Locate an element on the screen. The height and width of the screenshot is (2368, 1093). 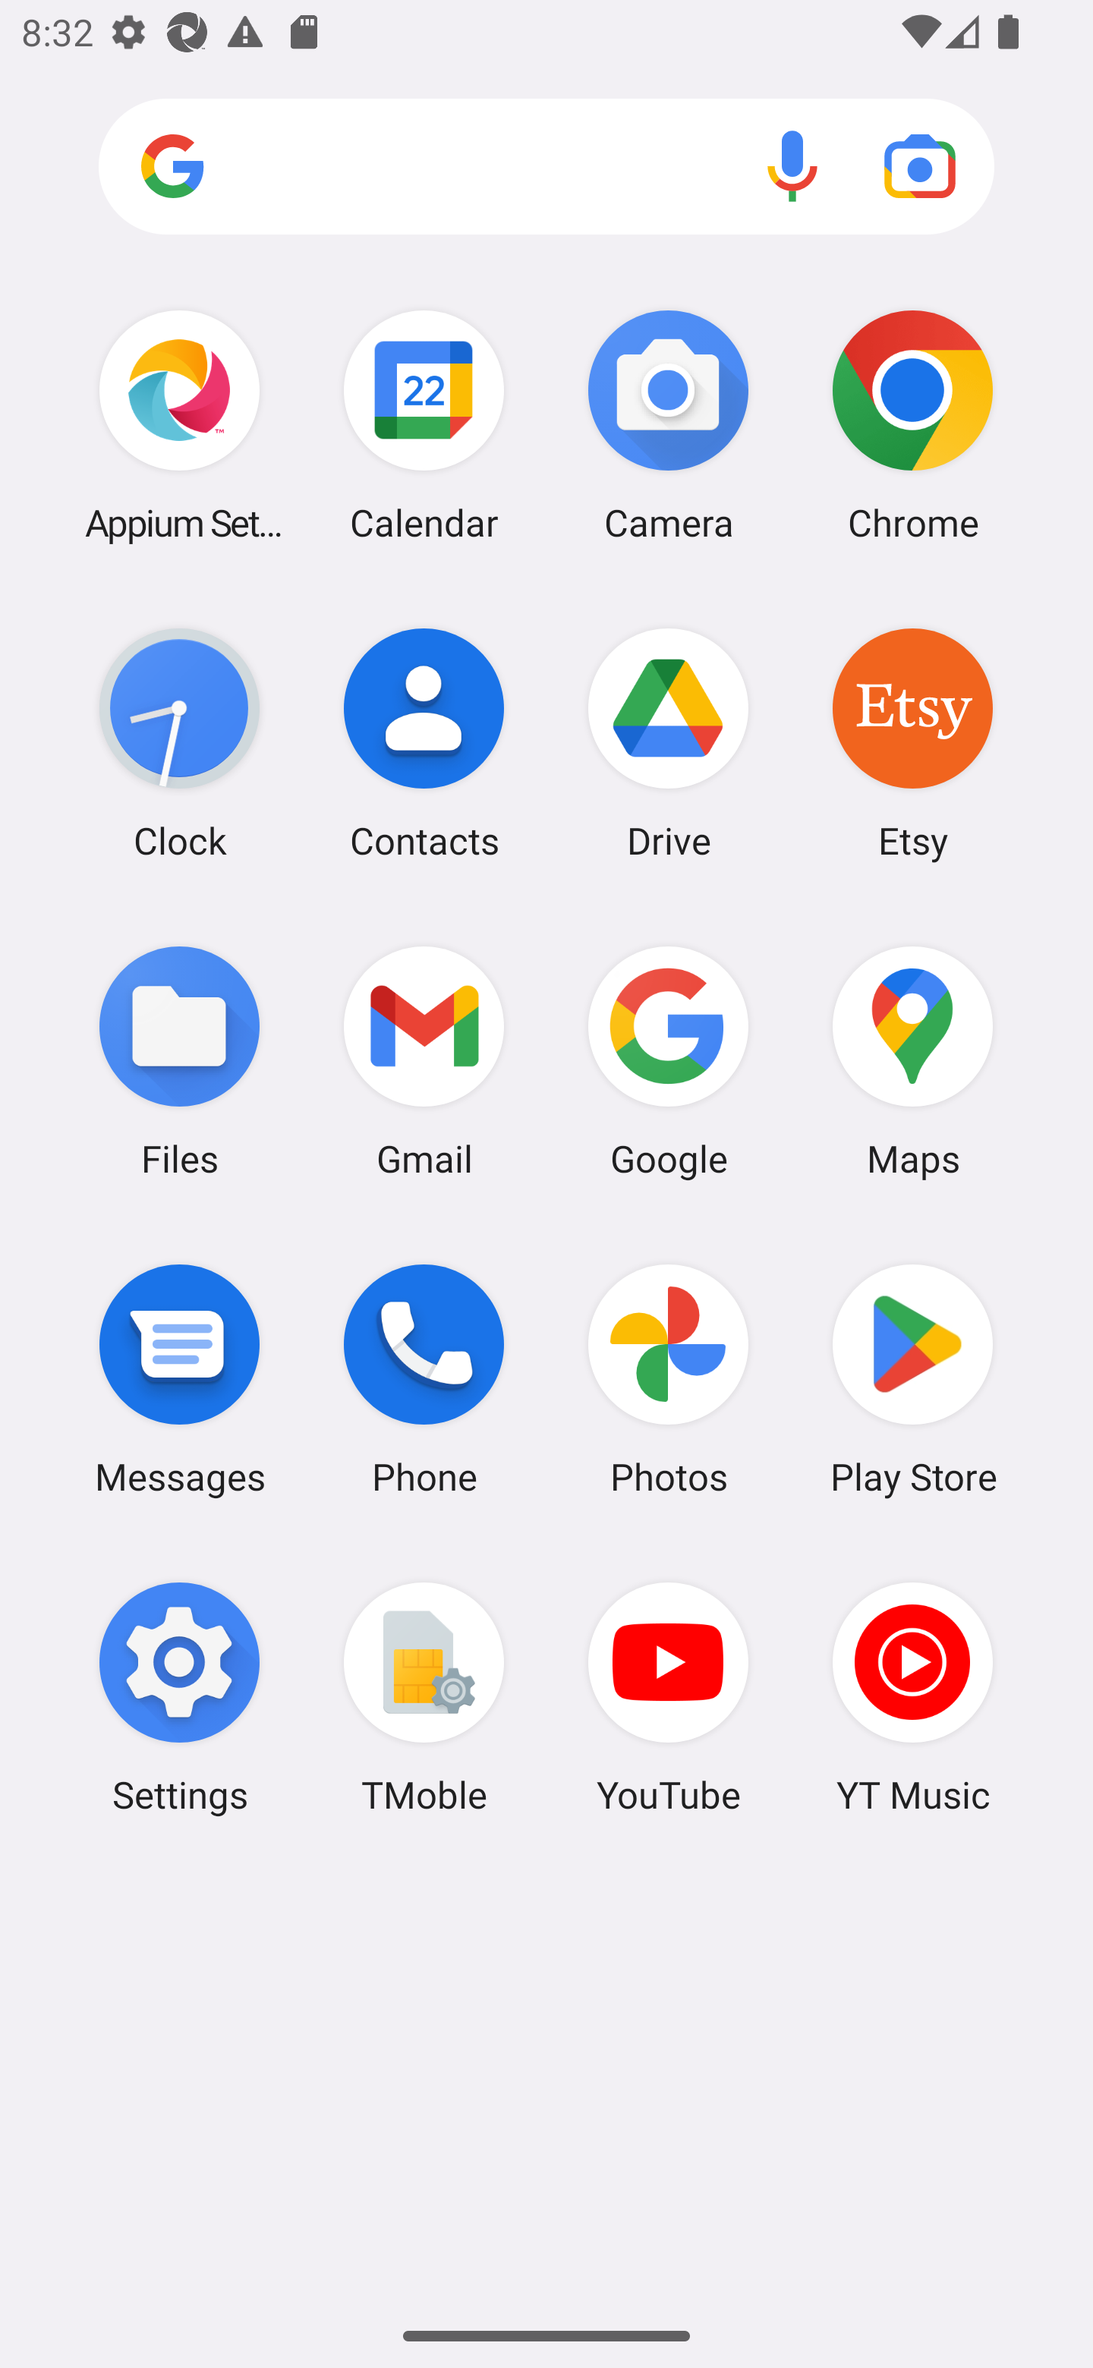
YouTube is located at coordinates (669, 1698).